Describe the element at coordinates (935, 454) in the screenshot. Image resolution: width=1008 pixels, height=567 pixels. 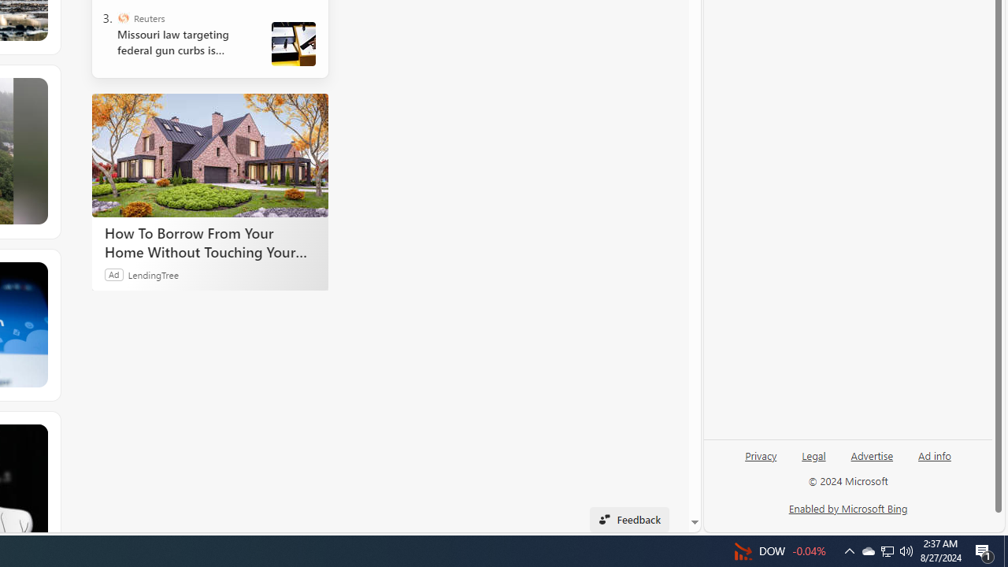
I see `Ad info` at that location.